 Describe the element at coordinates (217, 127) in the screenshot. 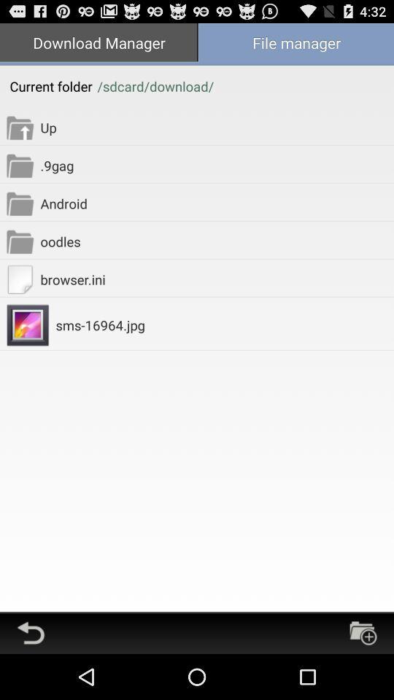

I see `scroll to up` at that location.